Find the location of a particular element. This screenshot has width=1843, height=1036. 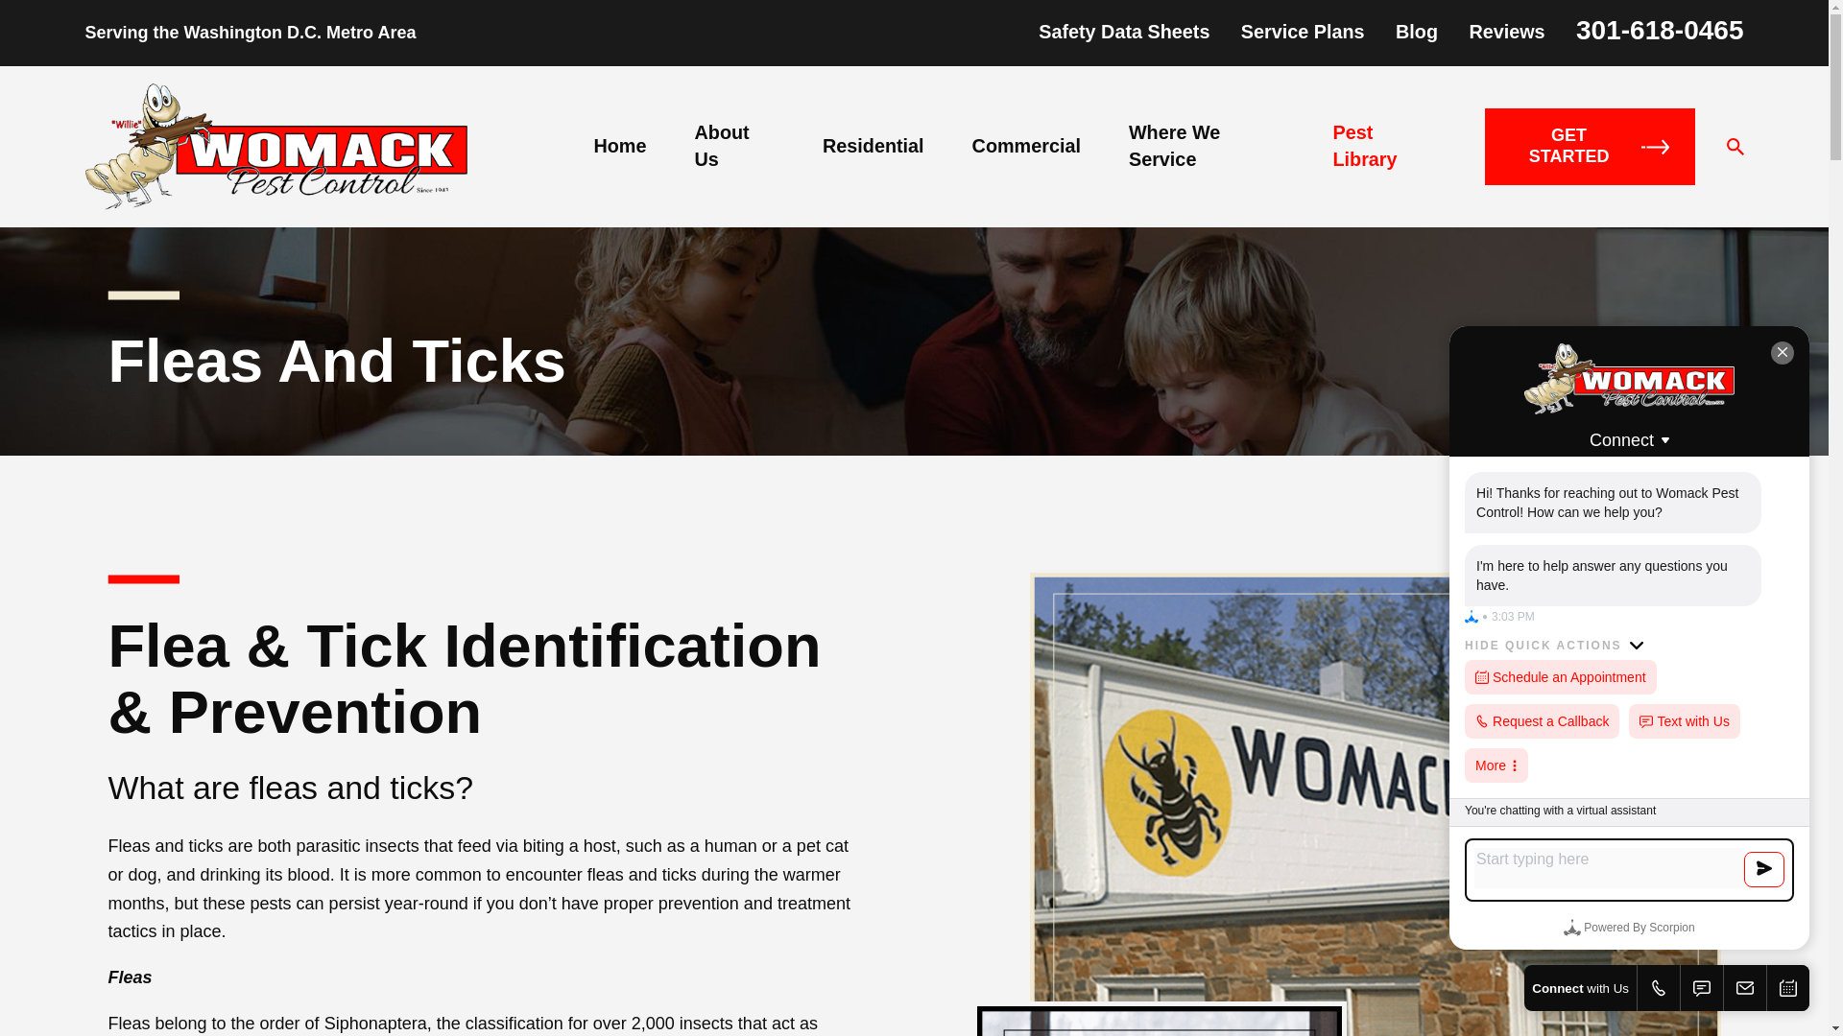

Pest Library is located at coordinates (1384, 146).